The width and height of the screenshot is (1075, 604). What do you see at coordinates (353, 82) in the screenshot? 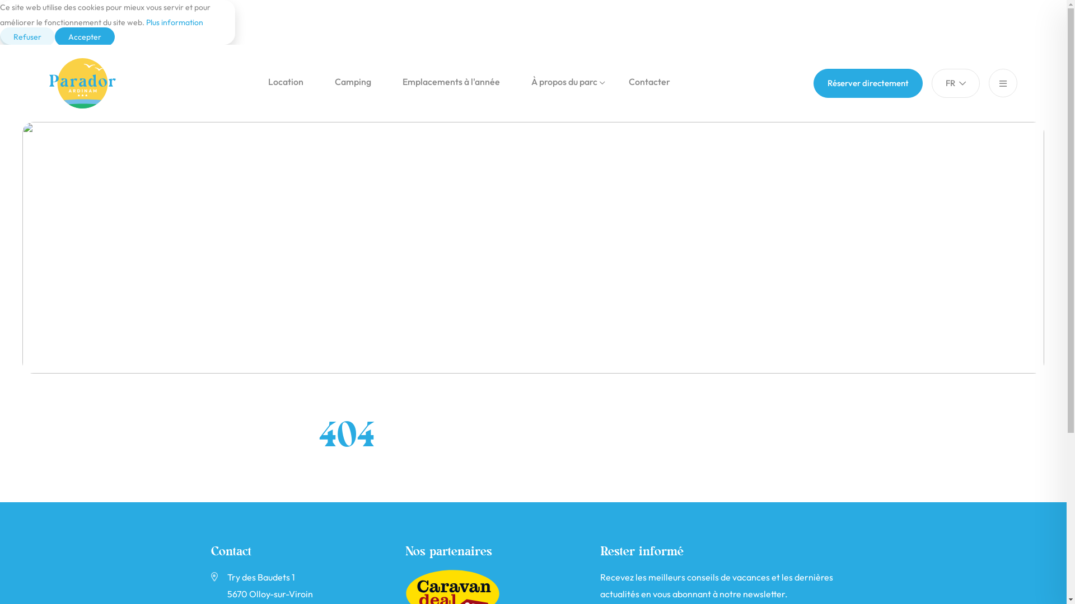
I see `Camping` at bounding box center [353, 82].